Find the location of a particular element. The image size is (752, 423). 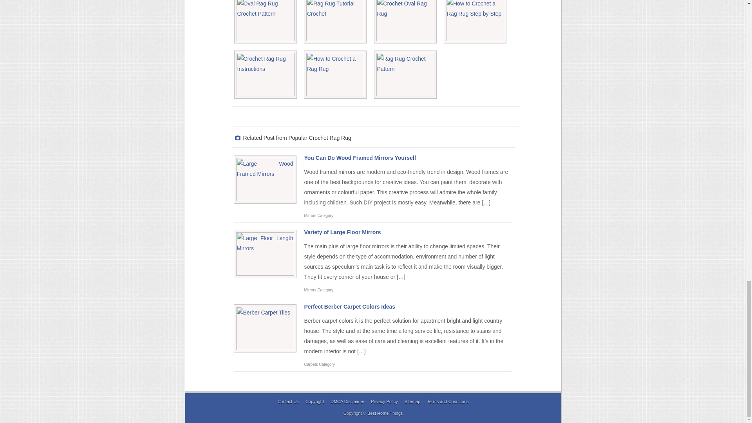

Privacy Policy is located at coordinates (384, 401).